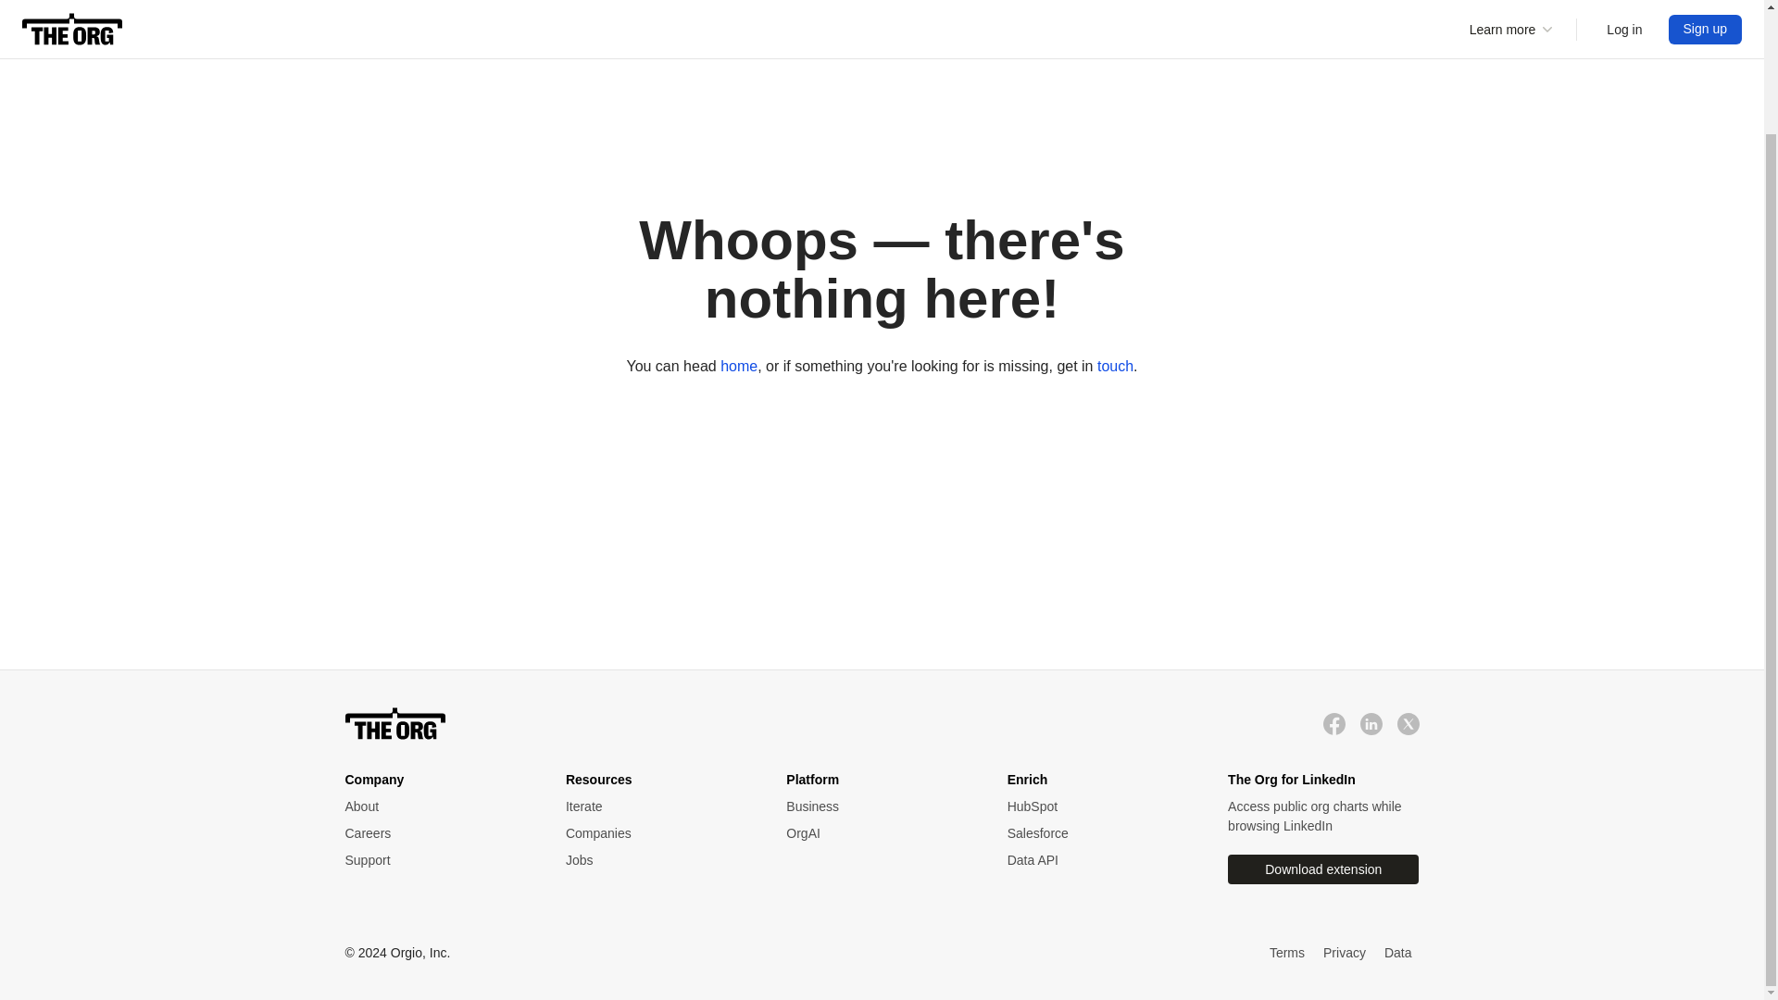  Describe the element at coordinates (657, 833) in the screenshot. I see `Companies` at that location.